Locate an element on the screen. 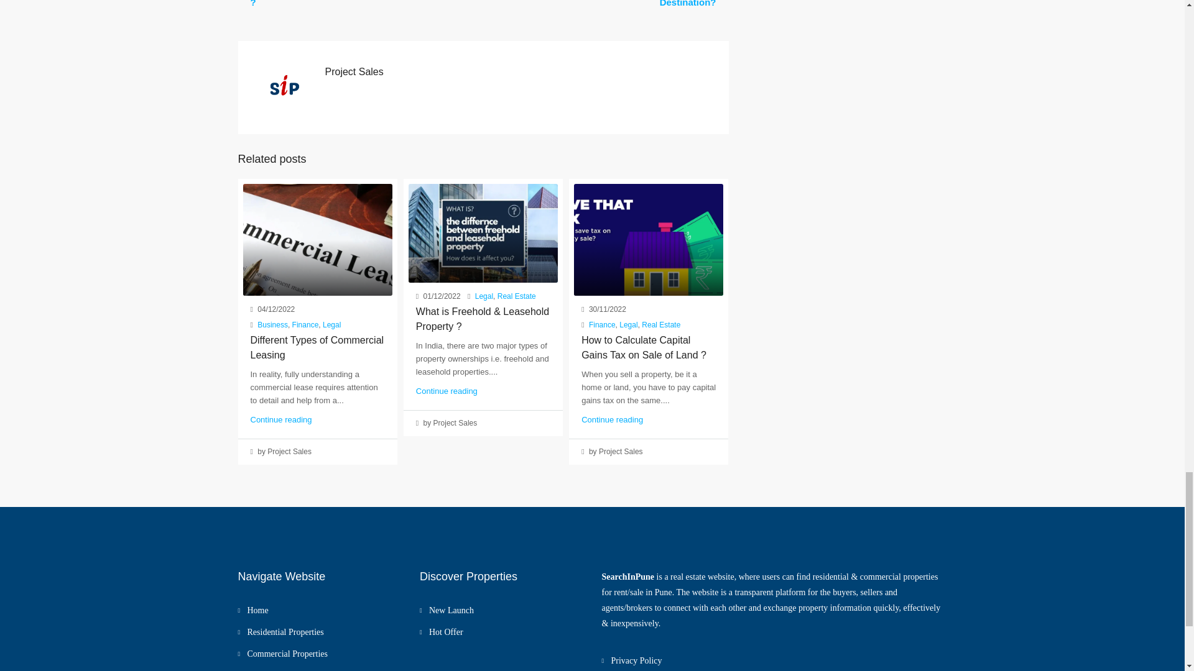  Finance is located at coordinates (305, 325).